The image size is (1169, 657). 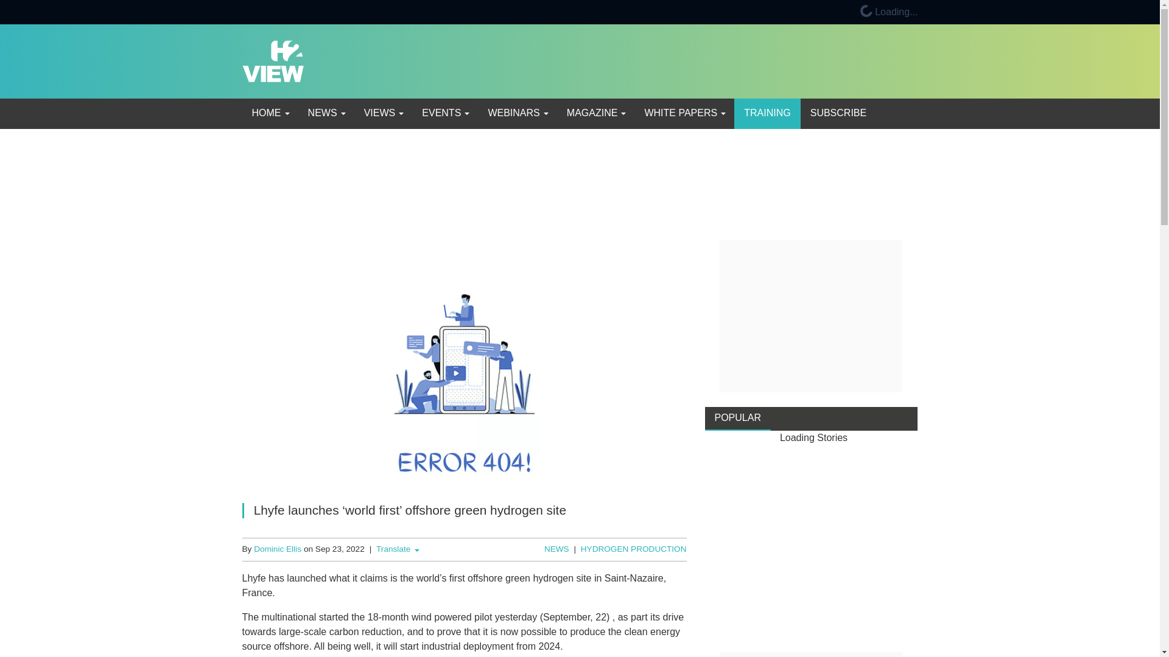 I want to click on VIEWS, so click(x=383, y=113).